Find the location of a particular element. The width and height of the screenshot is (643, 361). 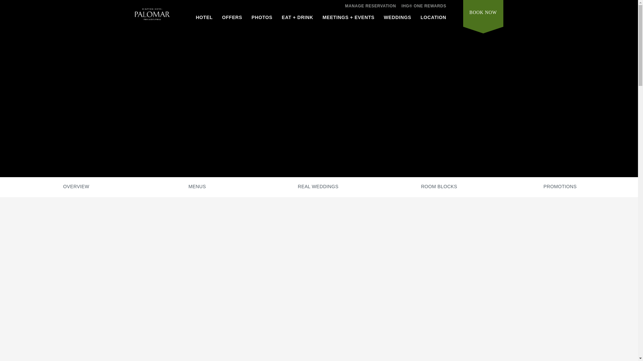

PHOTOS is located at coordinates (262, 19).